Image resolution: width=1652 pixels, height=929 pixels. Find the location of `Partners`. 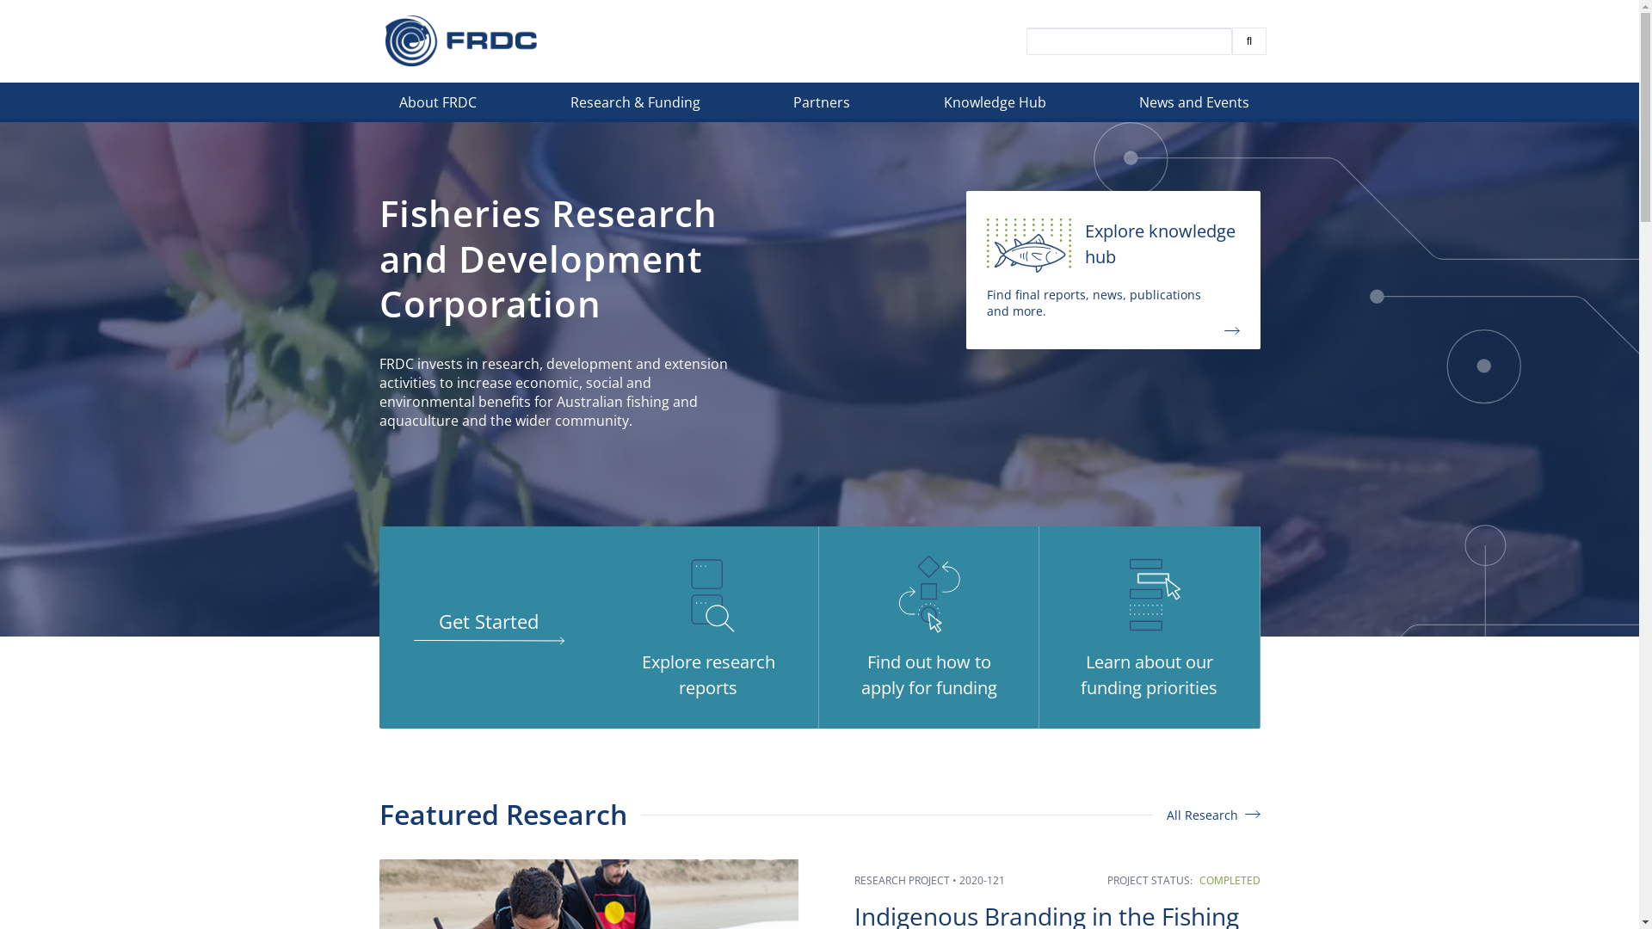

Partners is located at coordinates (823, 107).